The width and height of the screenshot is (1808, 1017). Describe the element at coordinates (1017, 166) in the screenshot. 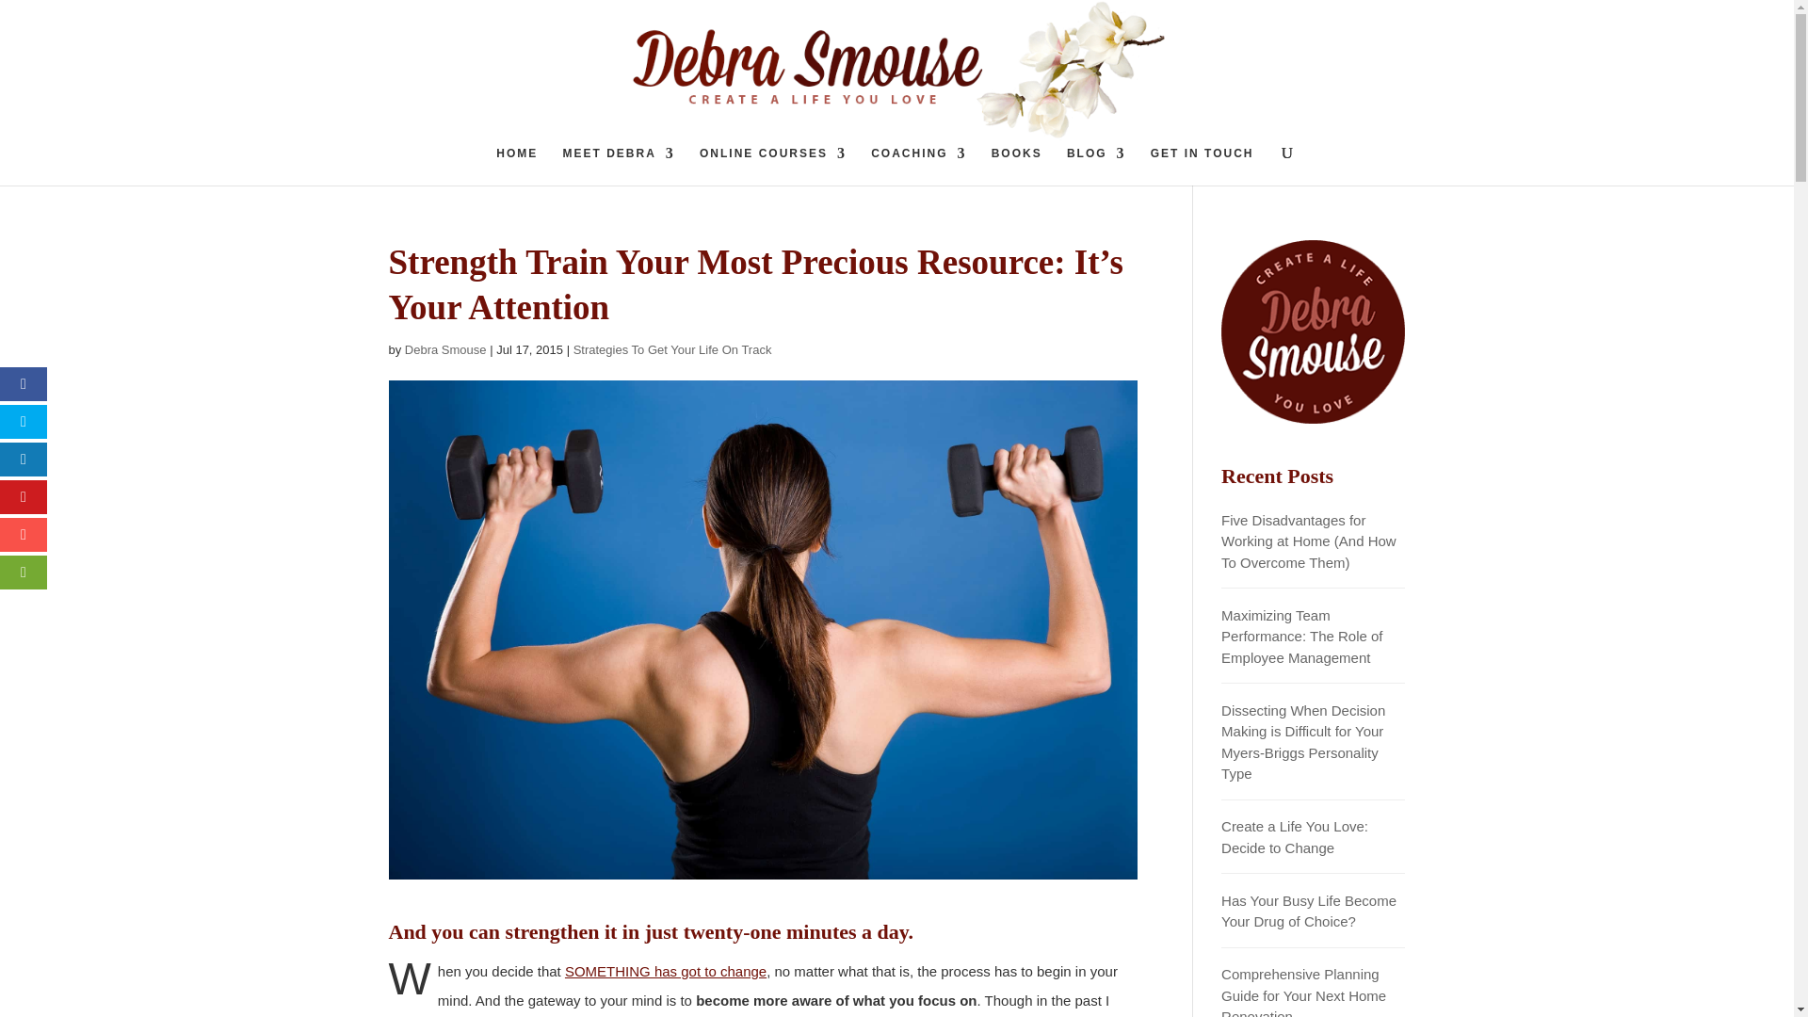

I see `BOOKS` at that location.